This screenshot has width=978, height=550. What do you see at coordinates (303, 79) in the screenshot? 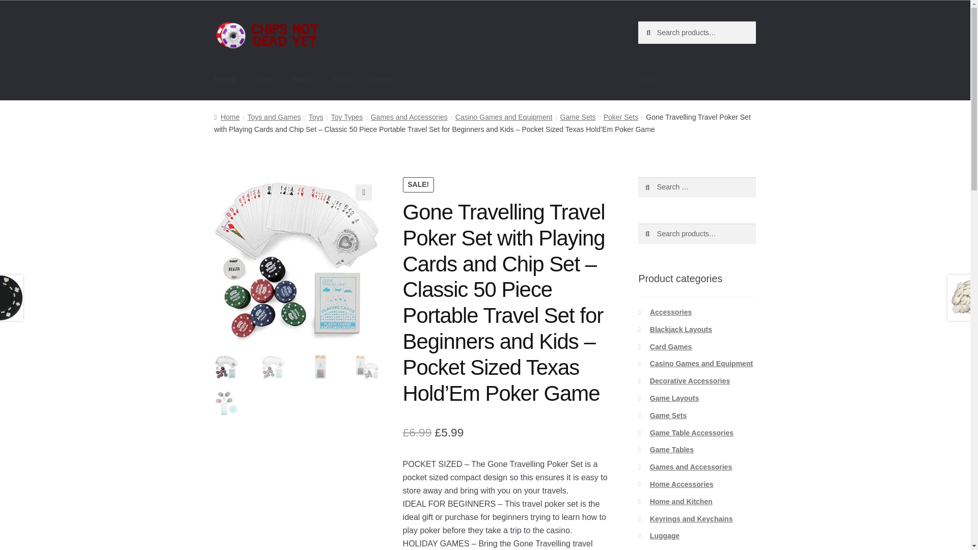
I see `Books` at bounding box center [303, 79].